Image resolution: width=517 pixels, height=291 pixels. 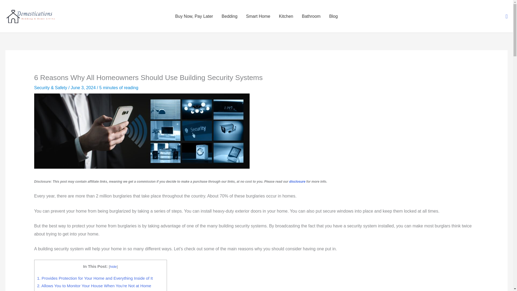 What do you see at coordinates (258, 16) in the screenshot?
I see `Smart Home` at bounding box center [258, 16].